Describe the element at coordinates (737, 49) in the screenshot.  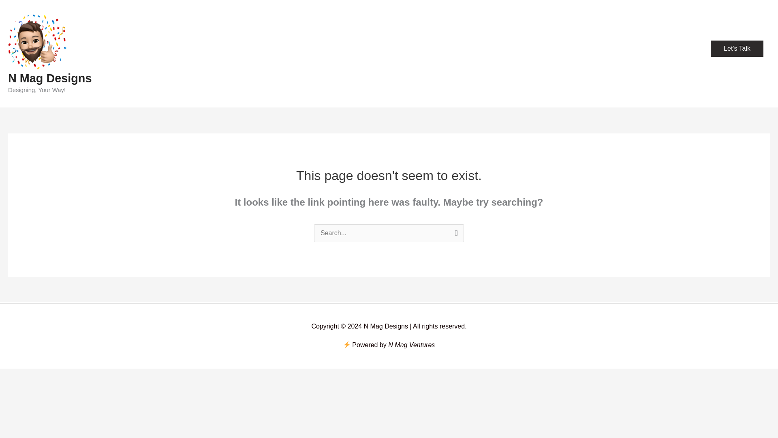
I see `Let'S Talk` at that location.